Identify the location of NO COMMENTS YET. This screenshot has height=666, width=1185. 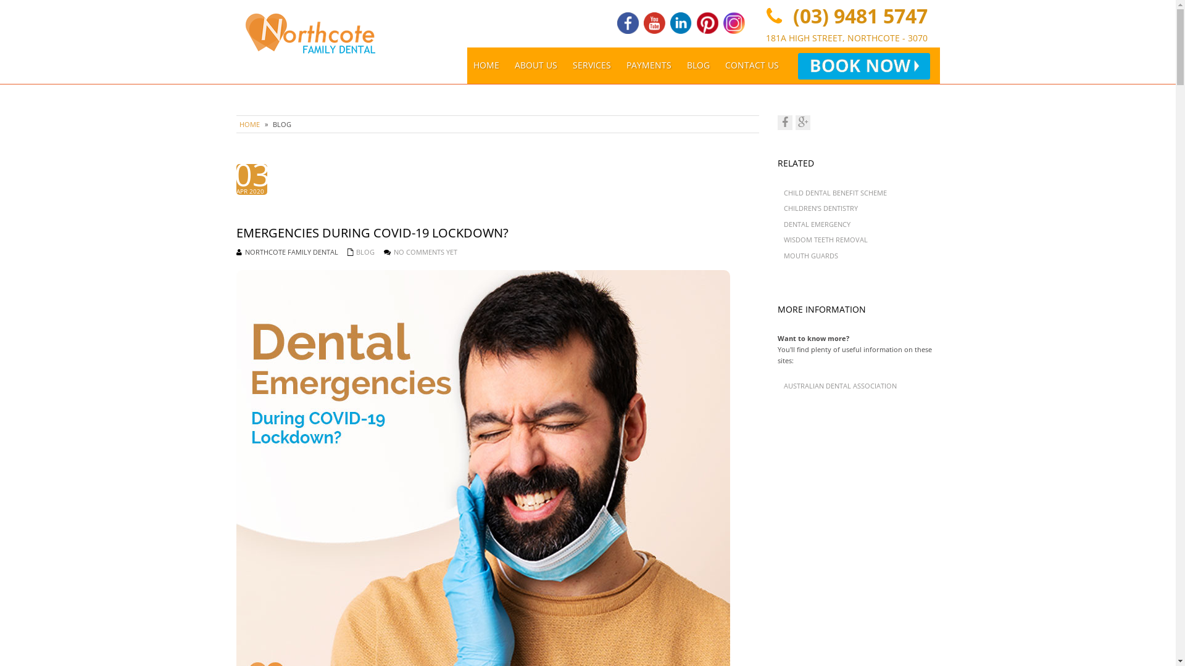
(426, 252).